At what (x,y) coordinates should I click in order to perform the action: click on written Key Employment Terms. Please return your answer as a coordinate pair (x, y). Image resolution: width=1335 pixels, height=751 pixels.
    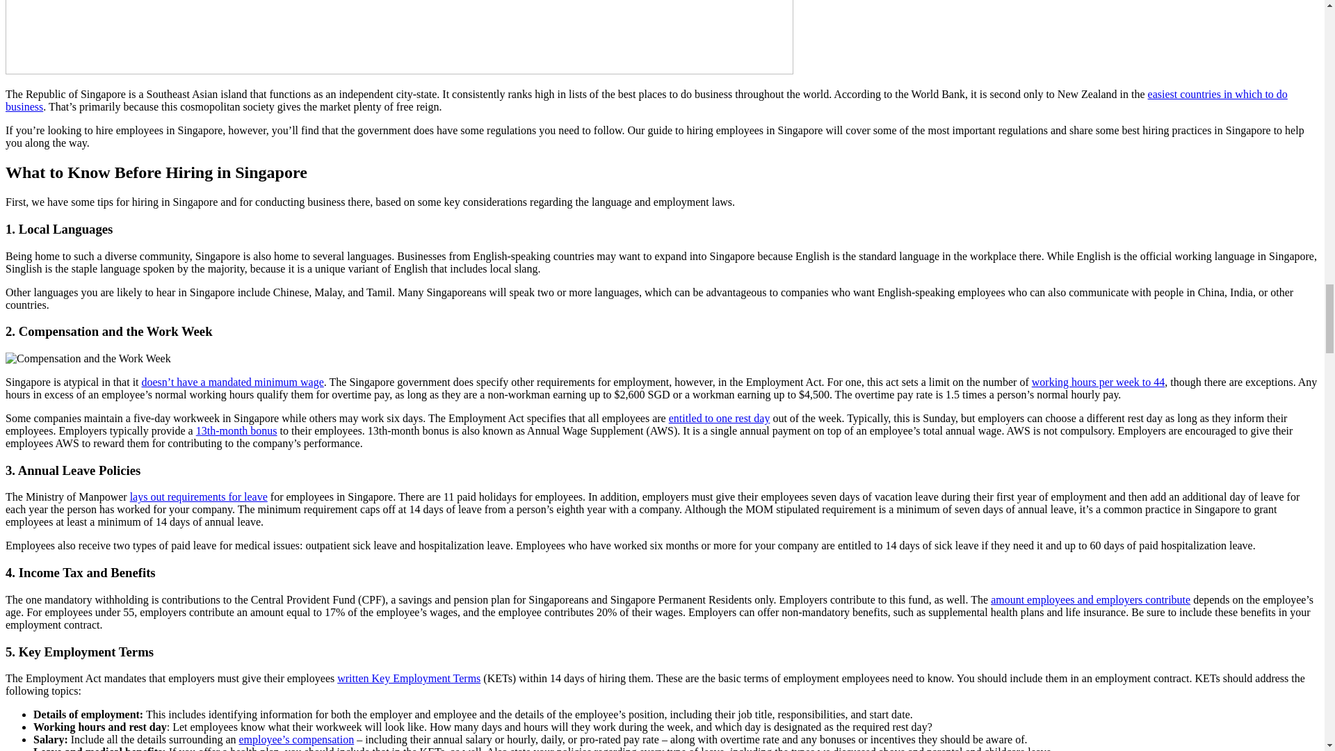
    Looking at the image, I should click on (409, 677).